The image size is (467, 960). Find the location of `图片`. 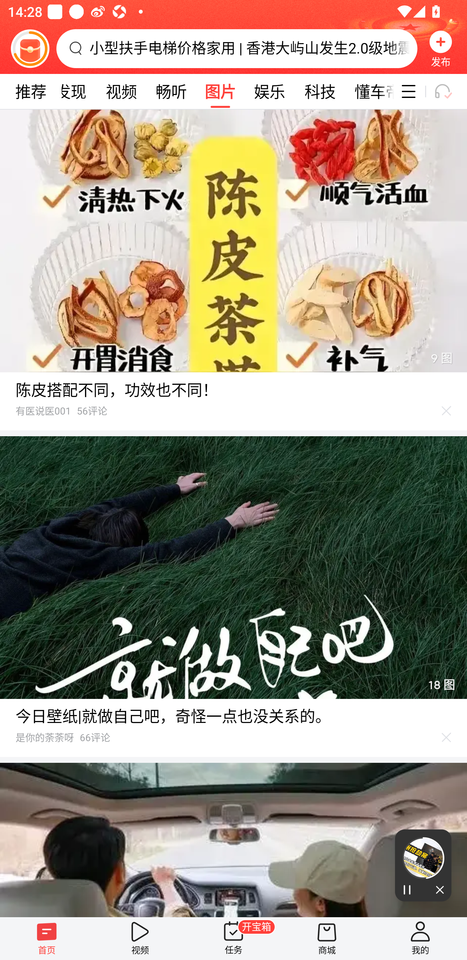

图片 is located at coordinates (220, 91).